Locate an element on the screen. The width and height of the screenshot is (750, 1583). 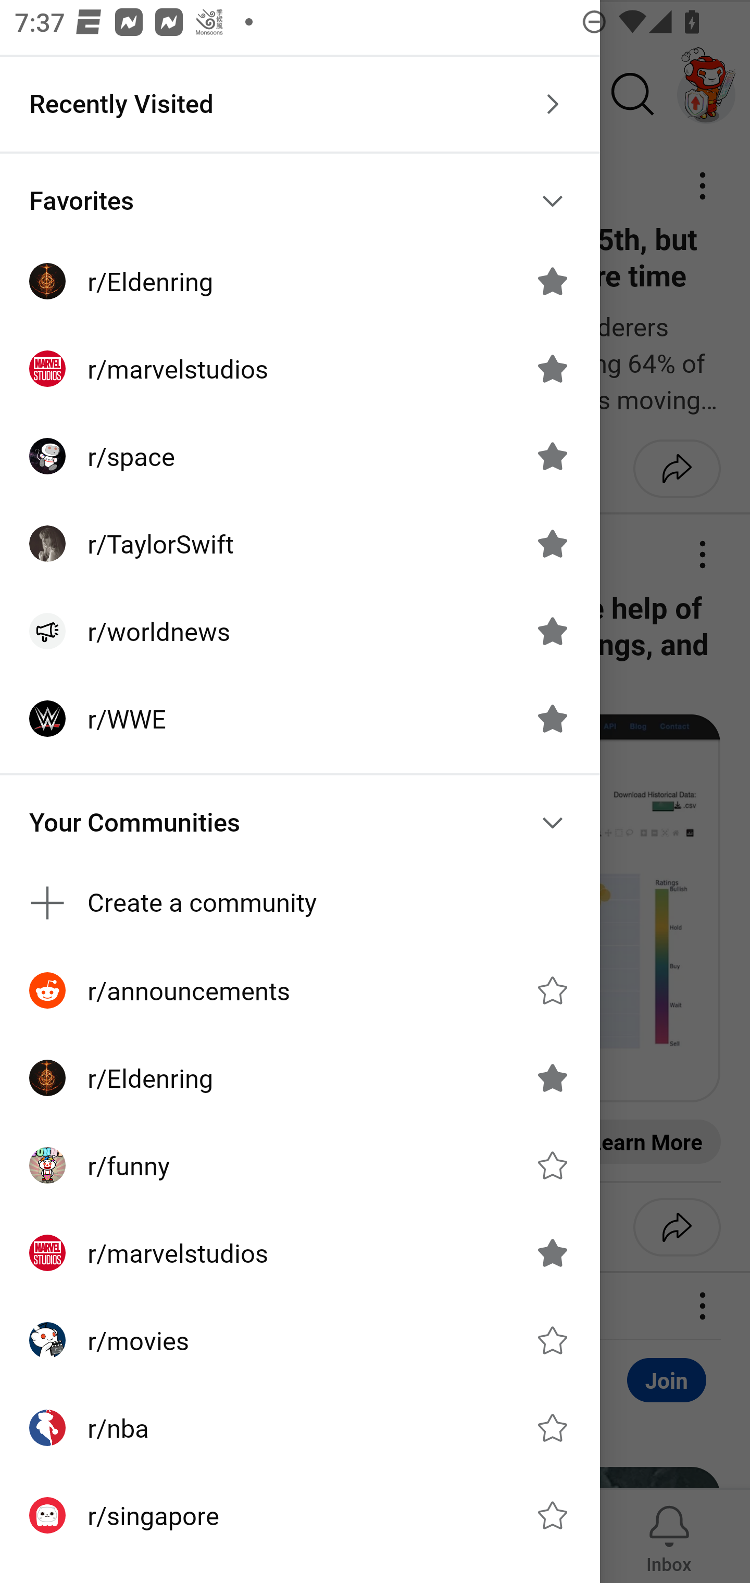
Unfavorite r/TaylorSwift is located at coordinates (552, 544).